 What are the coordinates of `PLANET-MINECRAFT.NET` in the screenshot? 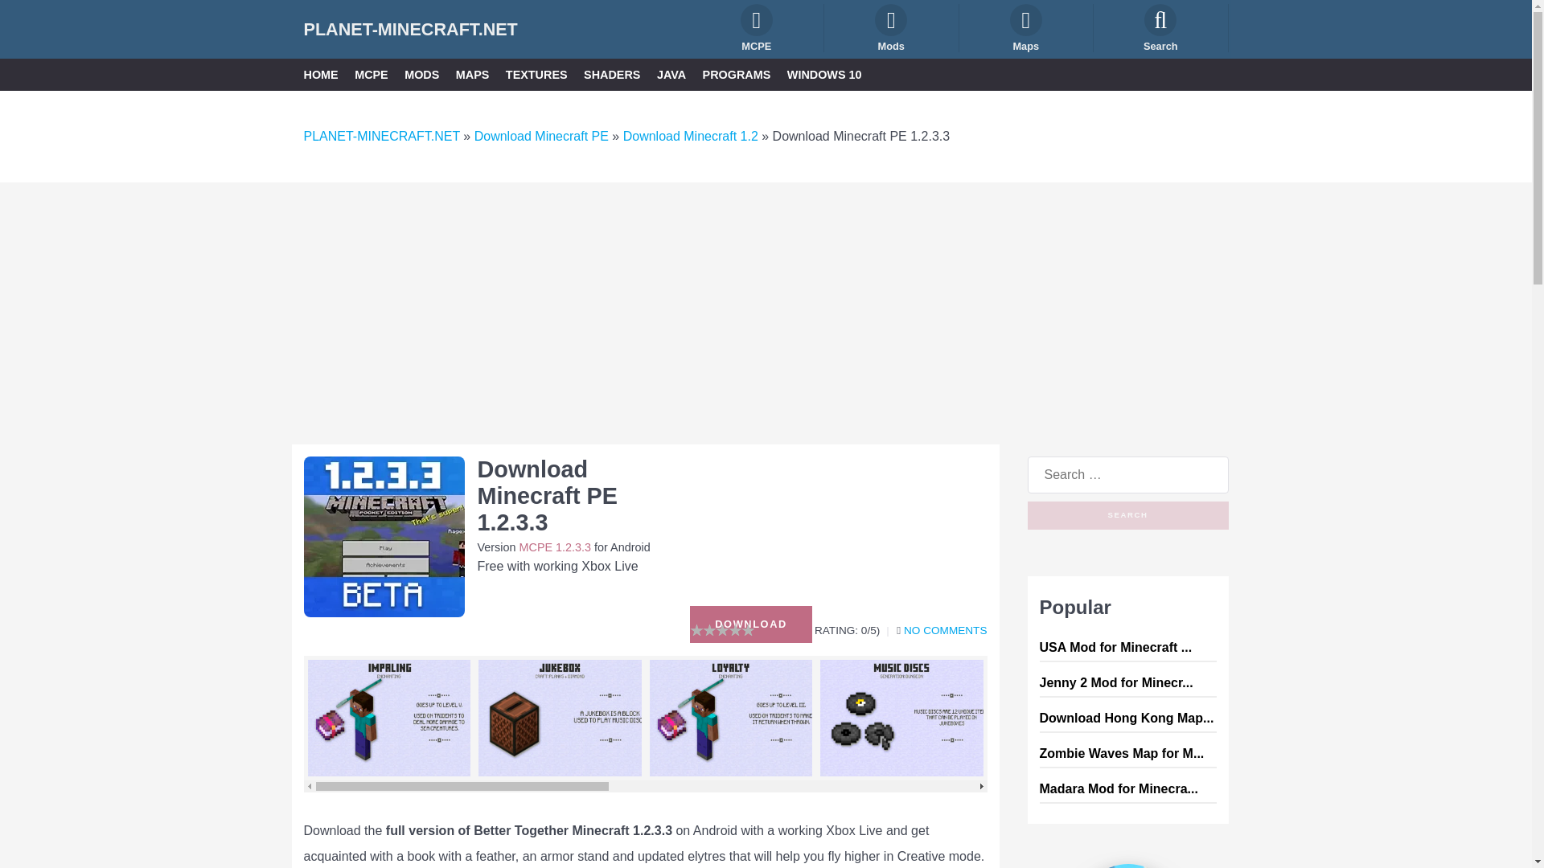 It's located at (382, 136).